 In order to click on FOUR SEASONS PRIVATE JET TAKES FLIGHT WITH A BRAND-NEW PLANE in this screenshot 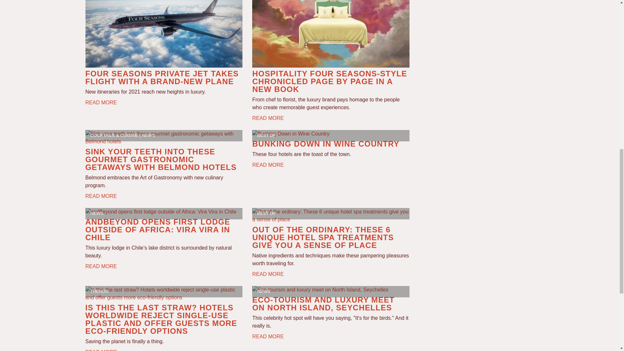, I will do `click(162, 77)`.